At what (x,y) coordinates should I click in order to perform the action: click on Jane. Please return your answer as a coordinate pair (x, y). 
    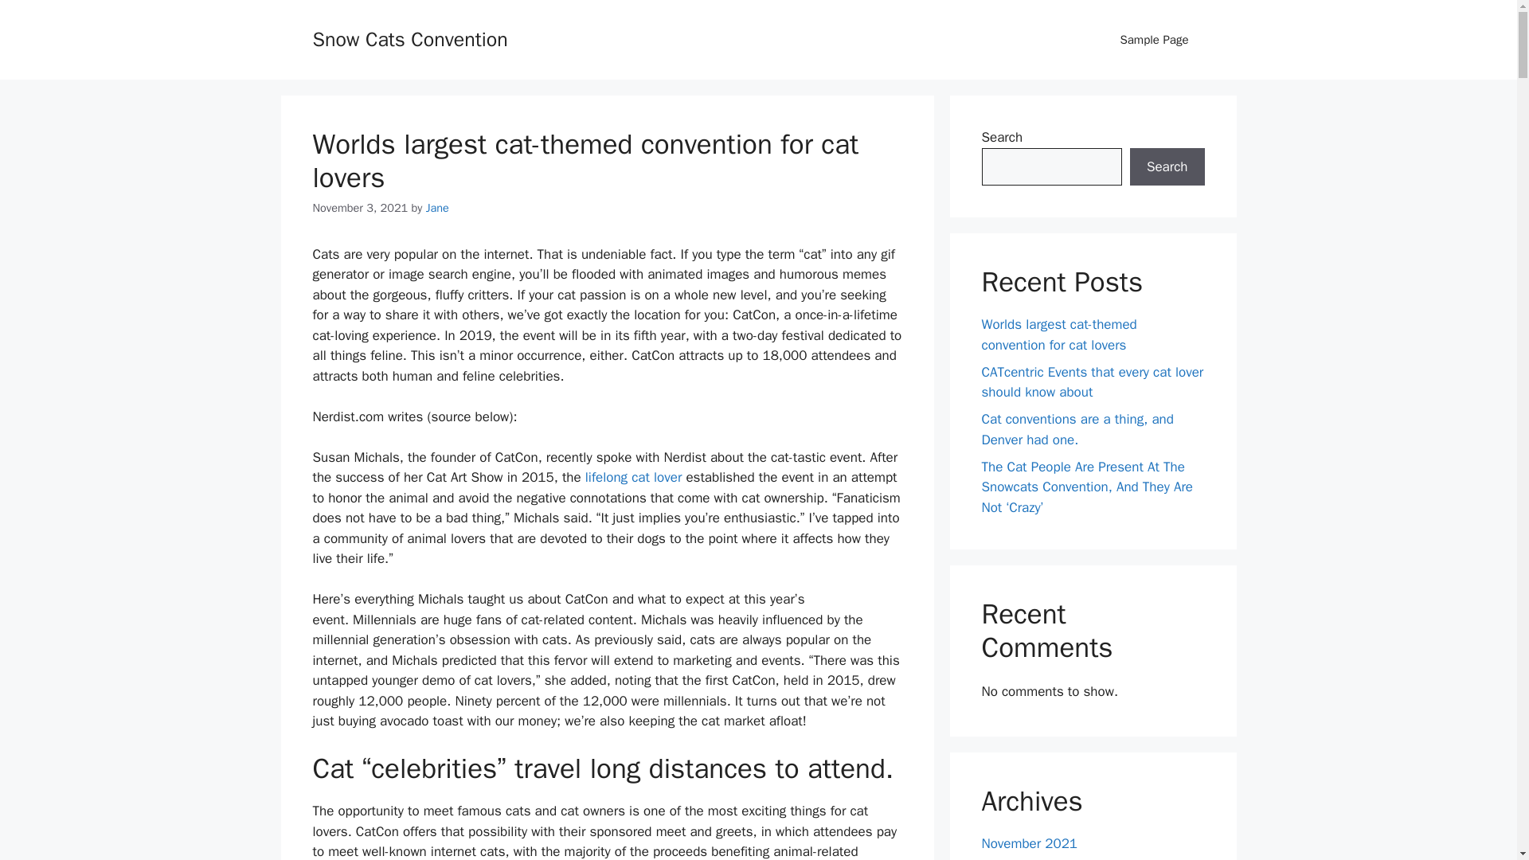
    Looking at the image, I should click on (438, 207).